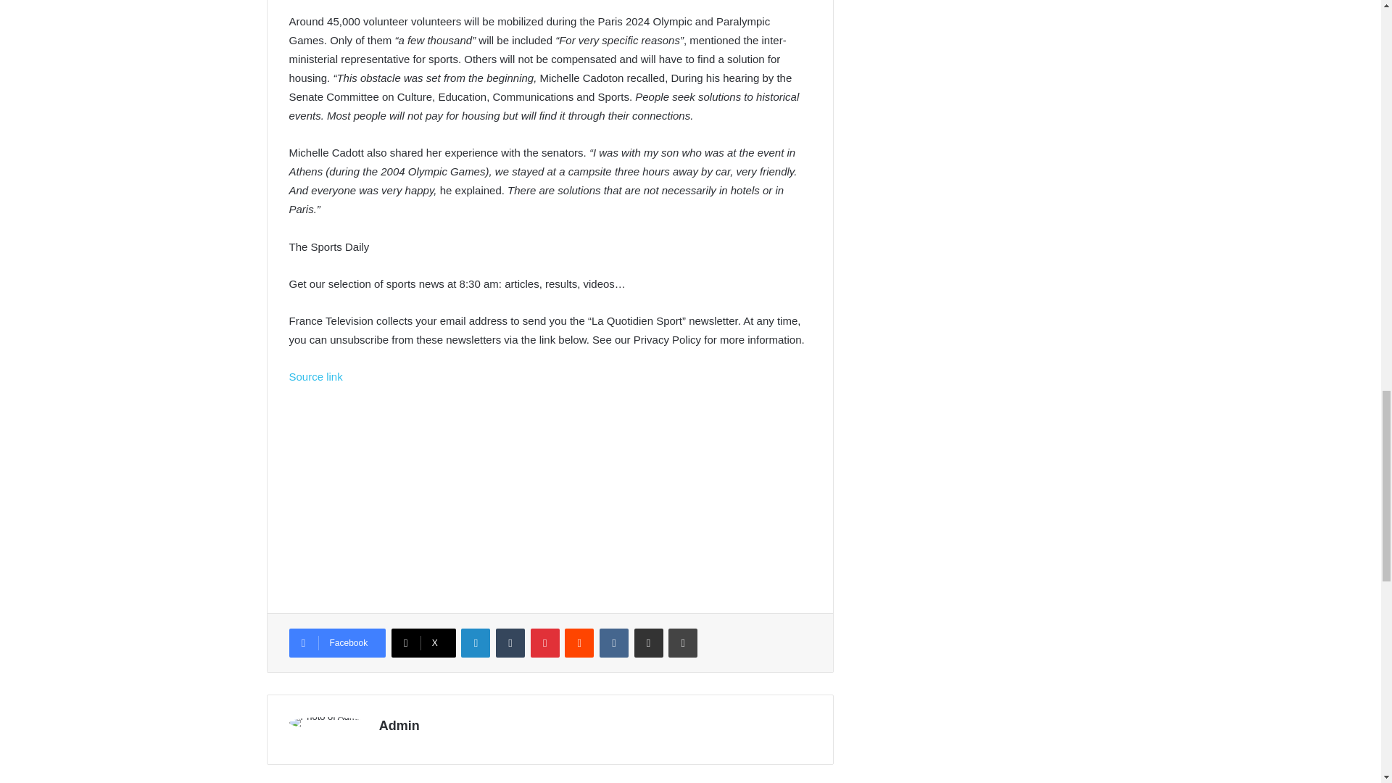 This screenshot has width=1392, height=783. Describe the element at coordinates (399, 725) in the screenshot. I see `Admin` at that location.